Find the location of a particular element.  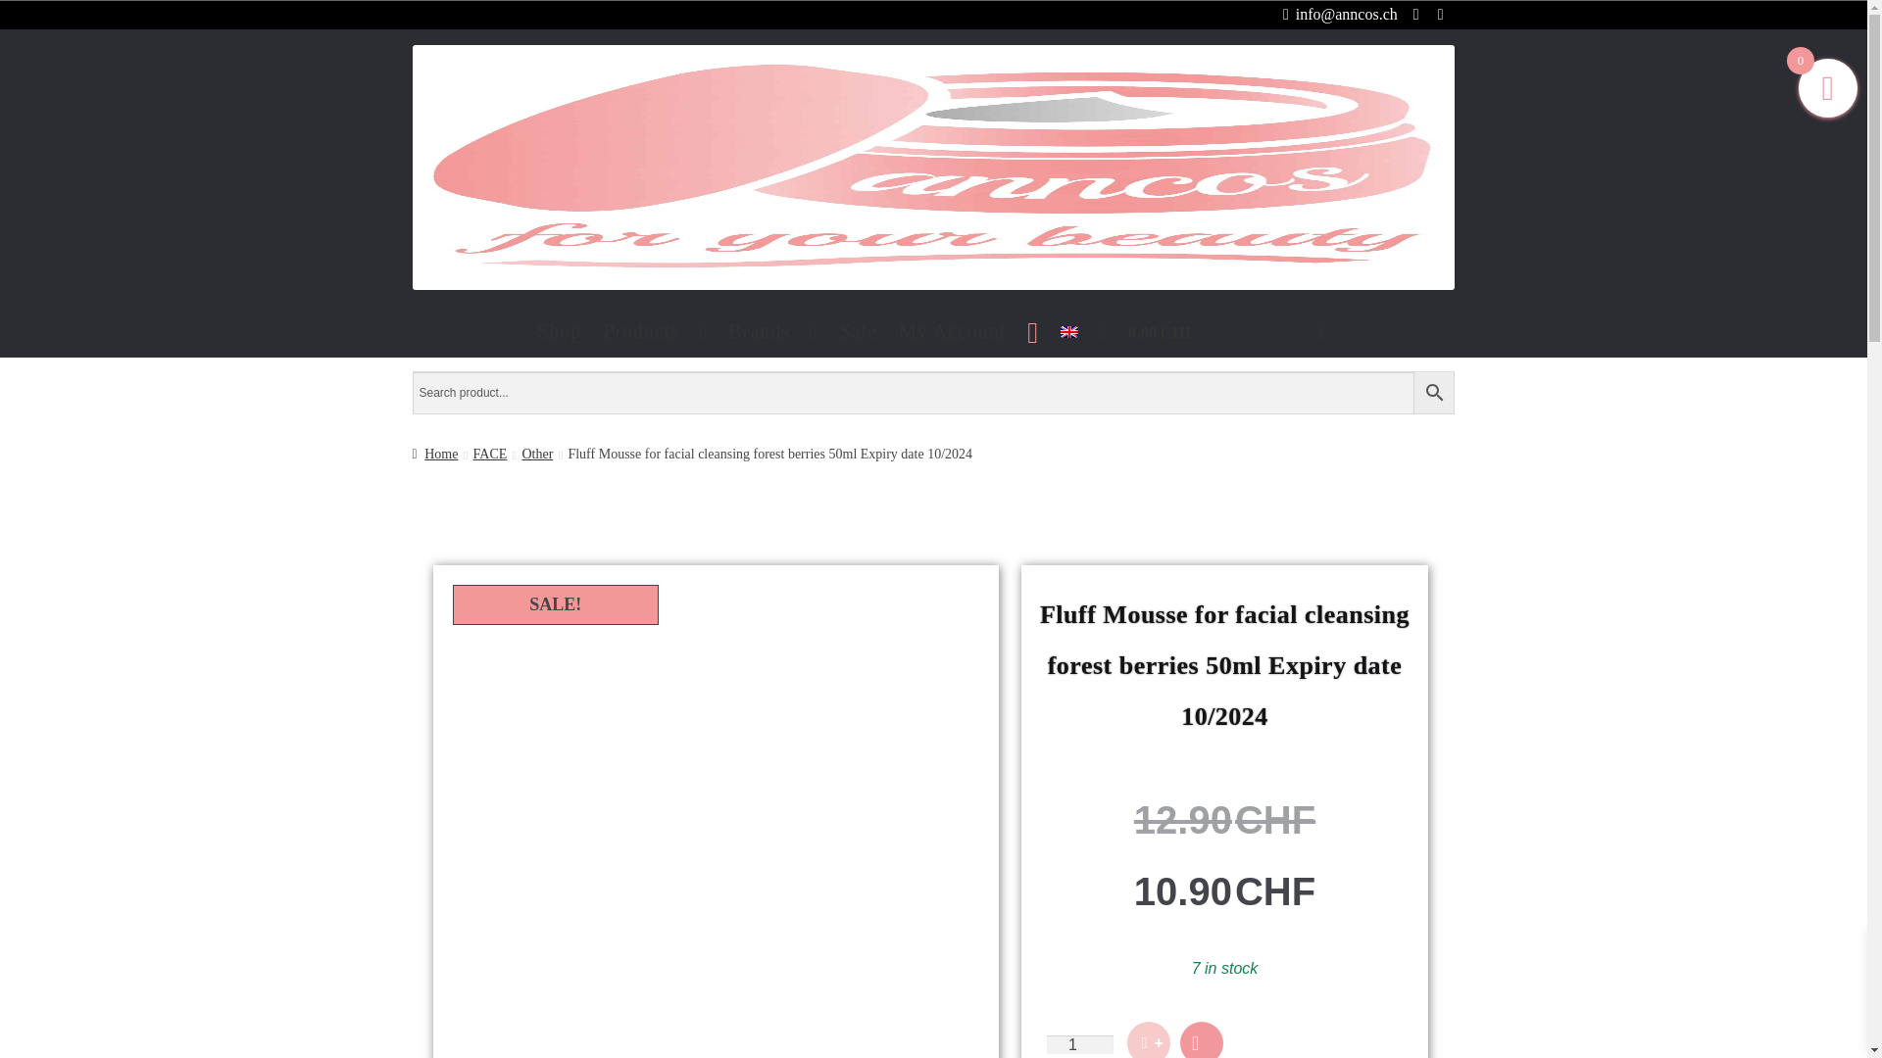

View your shopping cart is located at coordinates (1225, 331).